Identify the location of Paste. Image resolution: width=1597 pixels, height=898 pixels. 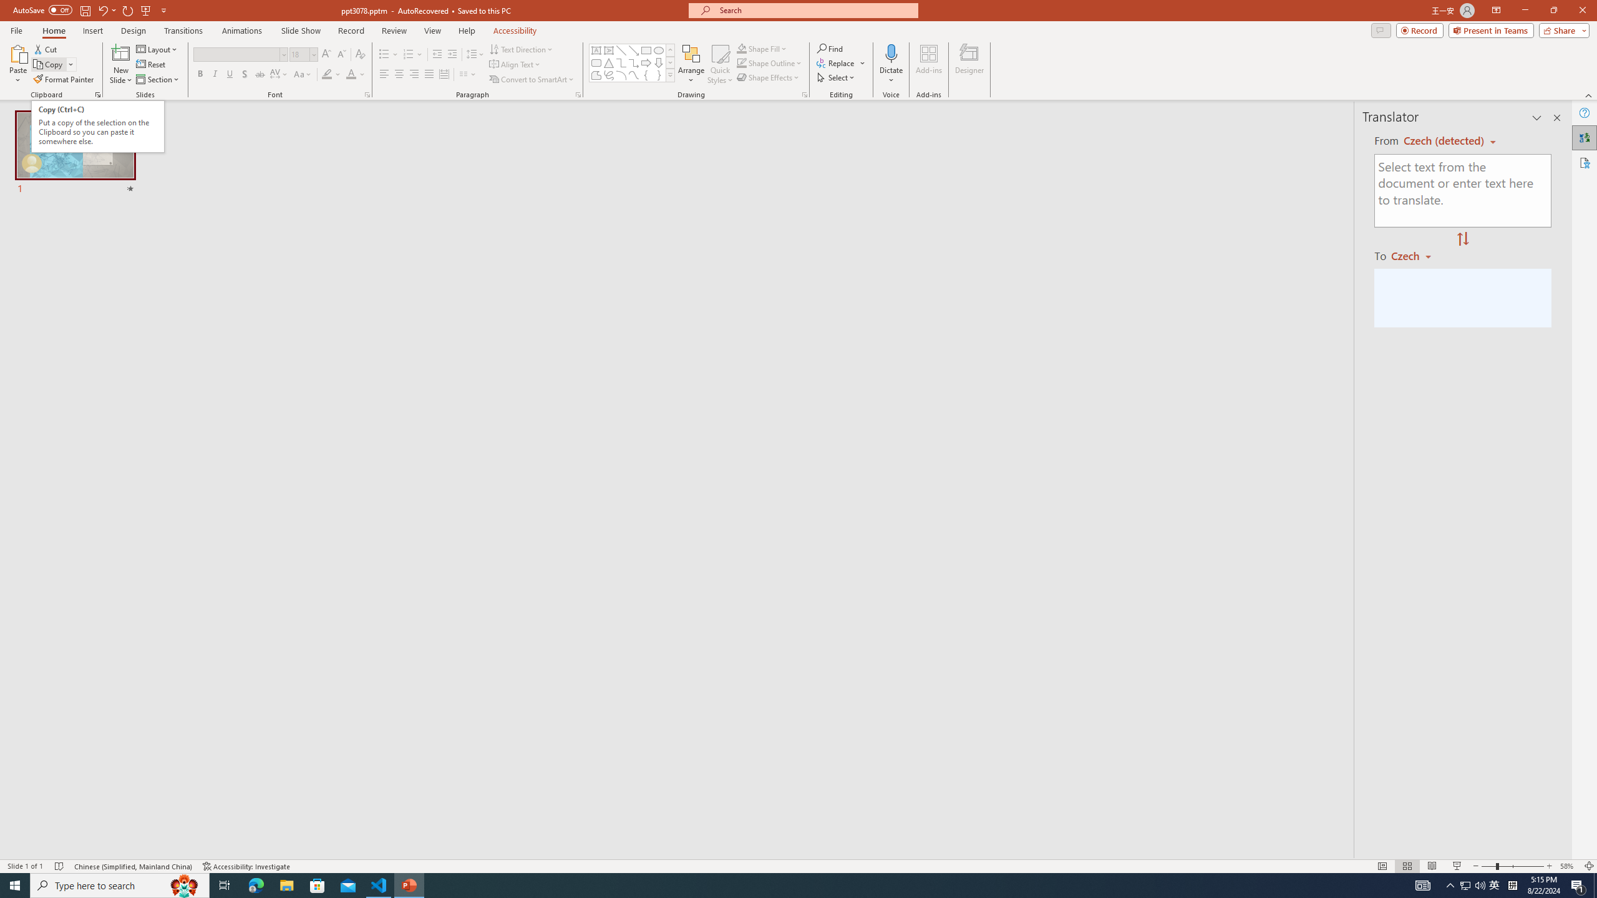
(18, 53).